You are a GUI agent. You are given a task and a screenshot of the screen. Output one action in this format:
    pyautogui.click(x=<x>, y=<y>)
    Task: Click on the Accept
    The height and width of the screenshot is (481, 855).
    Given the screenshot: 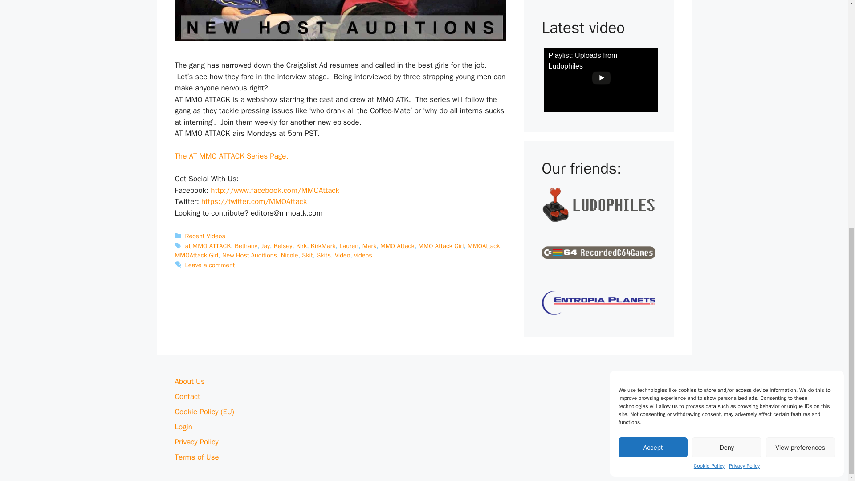 What is the action you would take?
    pyautogui.click(x=653, y=15)
    